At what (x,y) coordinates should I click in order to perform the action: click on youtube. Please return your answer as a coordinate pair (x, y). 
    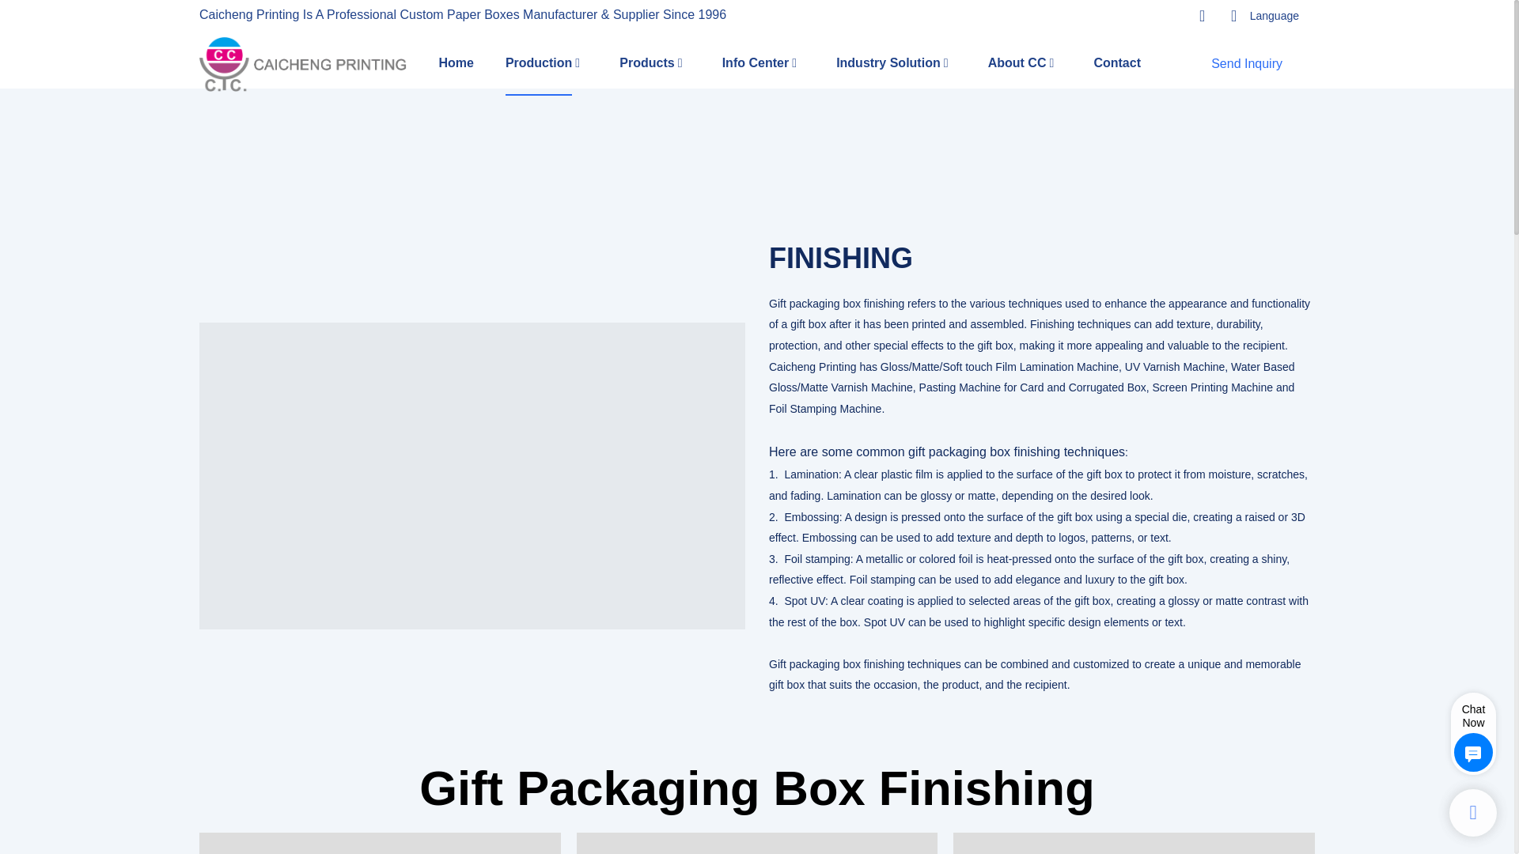
    Looking at the image, I should click on (1162, 16).